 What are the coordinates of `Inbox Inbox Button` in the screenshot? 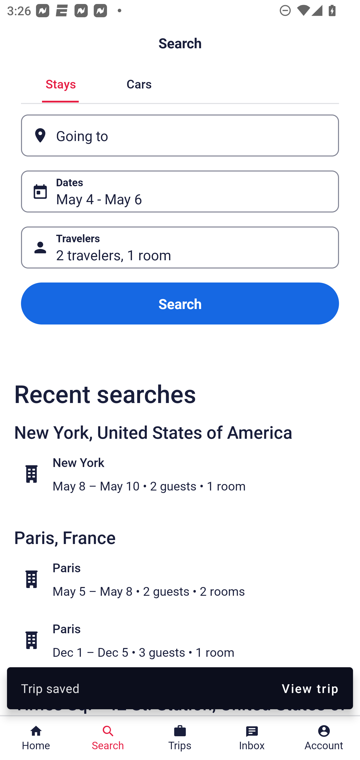 It's located at (252, 738).